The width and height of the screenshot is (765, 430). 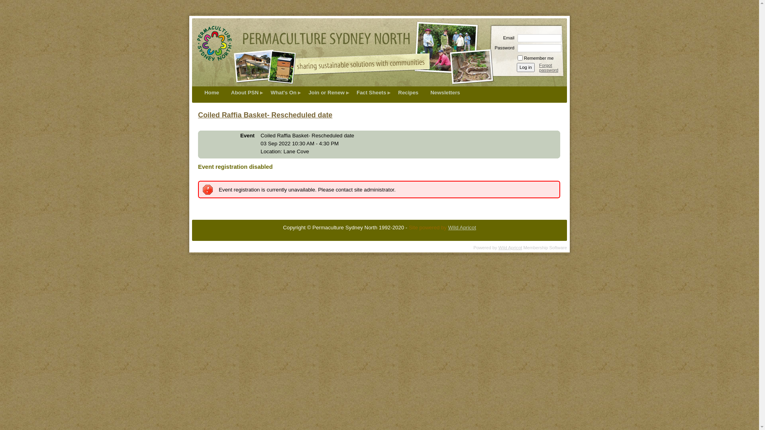 I want to click on Log in, so click(x=526, y=68).